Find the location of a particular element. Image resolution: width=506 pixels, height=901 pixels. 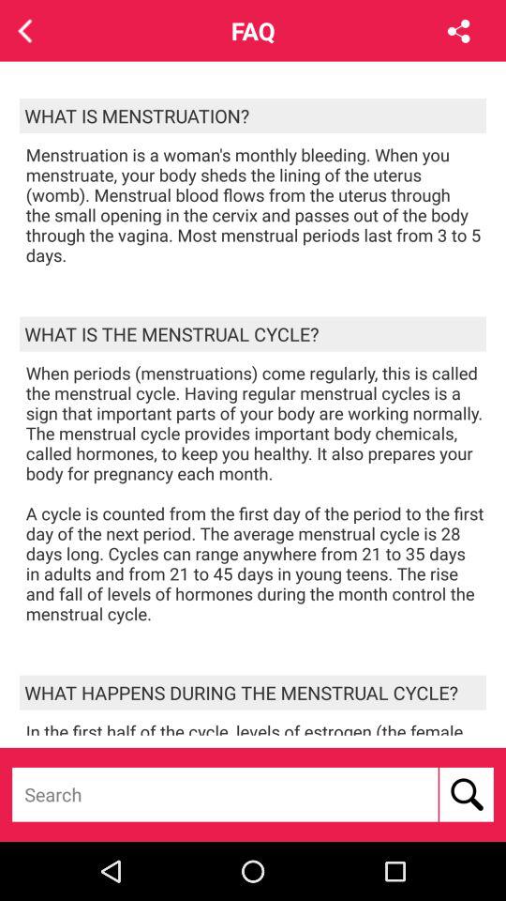

launch when periods menstruations is located at coordinates (256, 494).